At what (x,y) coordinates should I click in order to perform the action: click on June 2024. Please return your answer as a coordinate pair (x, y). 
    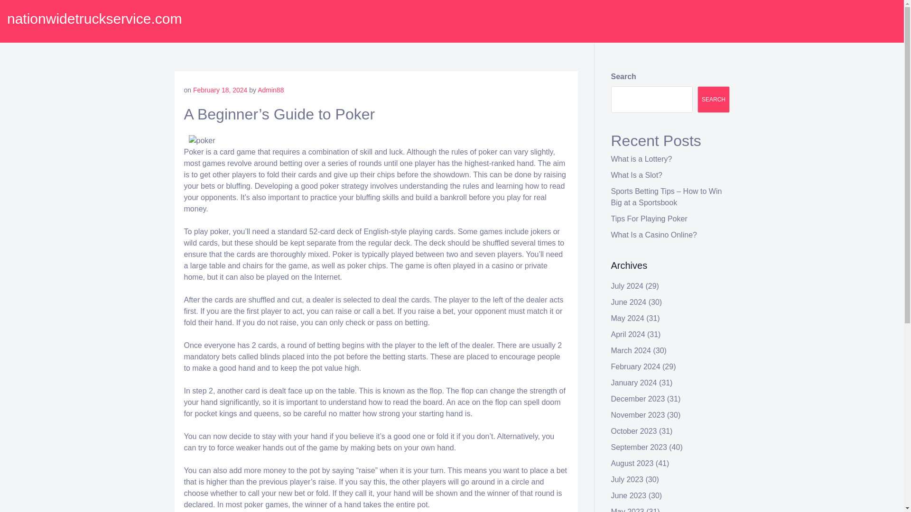
    Looking at the image, I should click on (629, 302).